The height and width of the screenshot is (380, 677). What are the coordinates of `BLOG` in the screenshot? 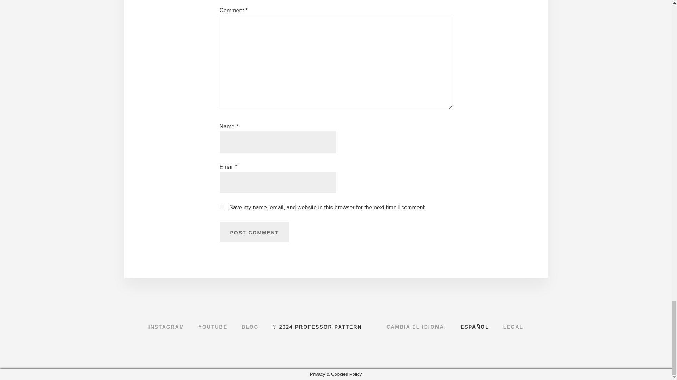 It's located at (250, 327).